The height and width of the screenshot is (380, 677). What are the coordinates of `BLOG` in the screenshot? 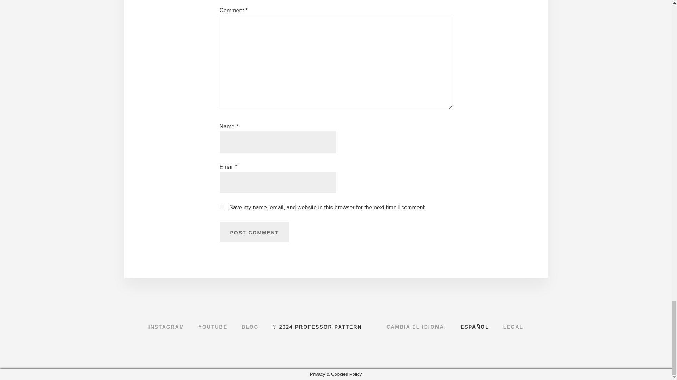 It's located at (250, 327).